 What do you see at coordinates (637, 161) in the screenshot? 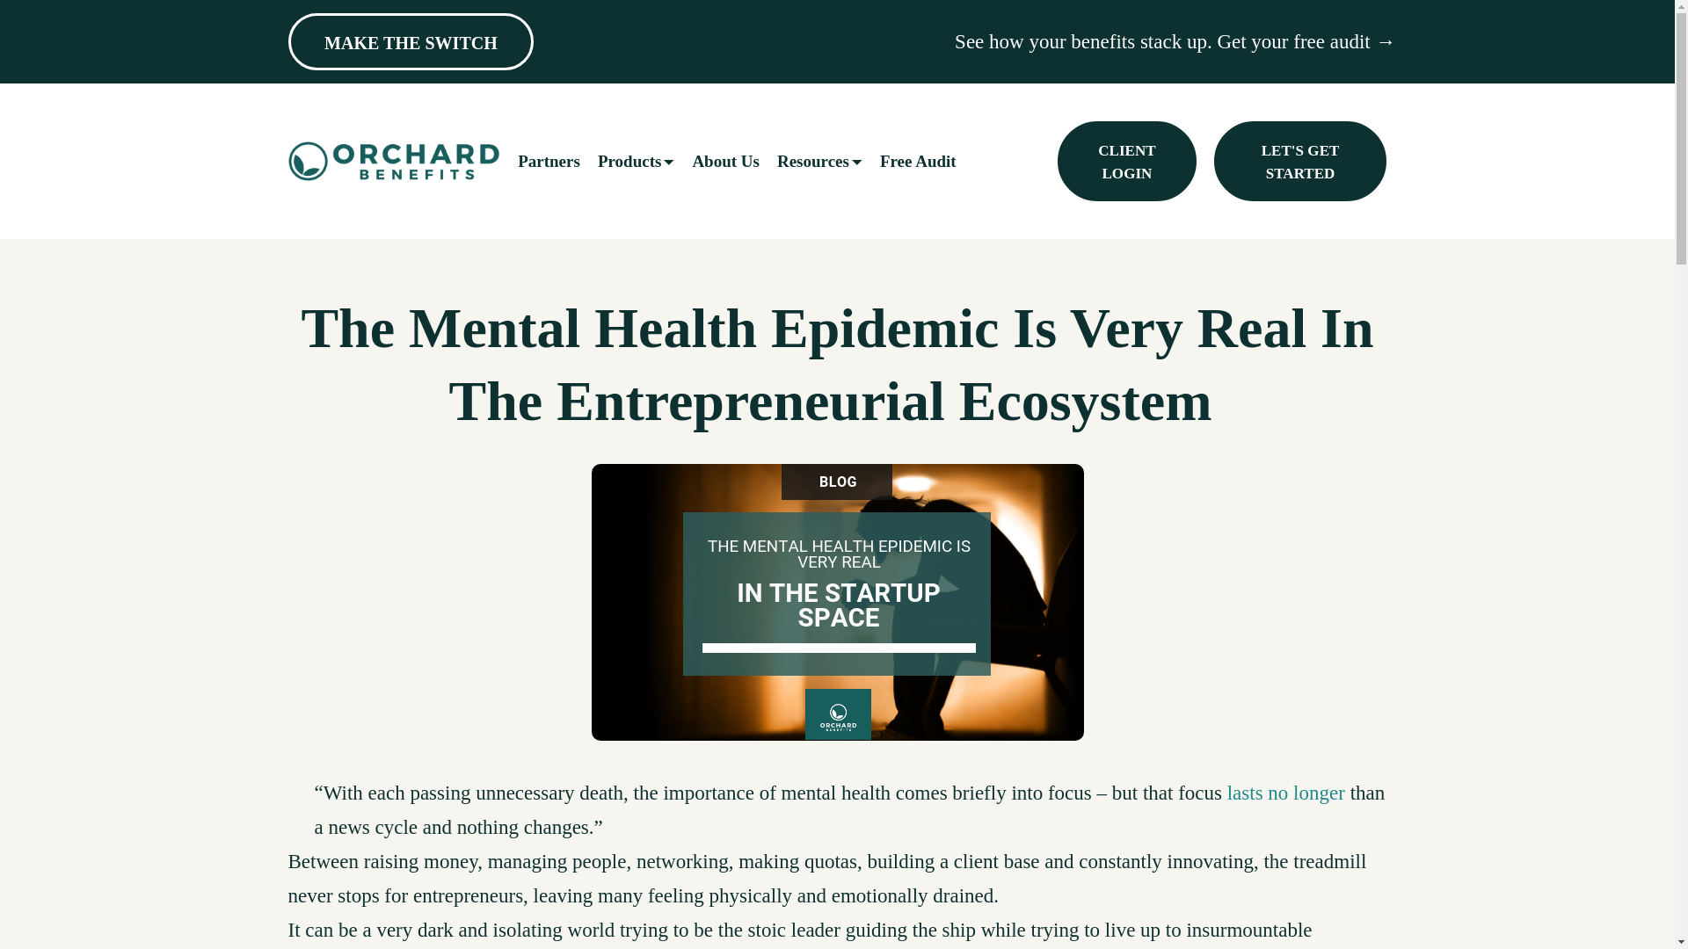
I see `Products` at bounding box center [637, 161].